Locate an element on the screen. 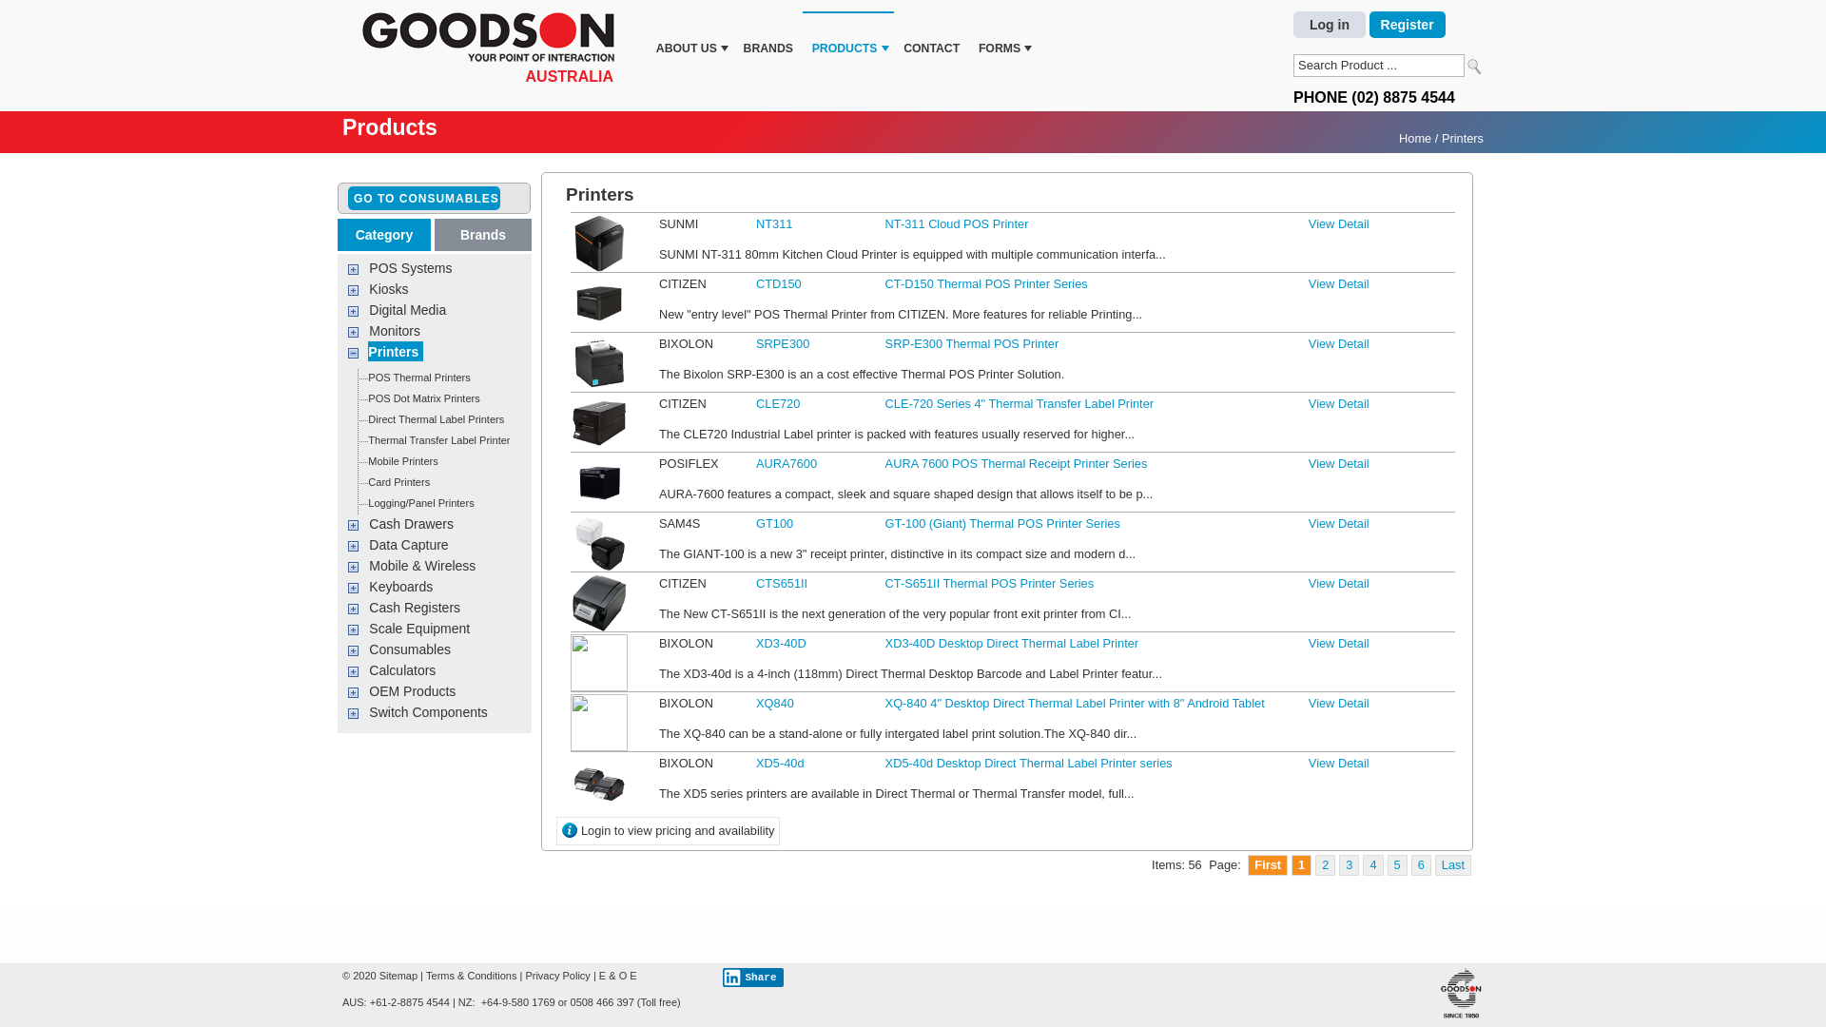 The image size is (1826, 1027). CLE-720 Series 4" Thermal Transfer Label Printer is located at coordinates (1020, 403).